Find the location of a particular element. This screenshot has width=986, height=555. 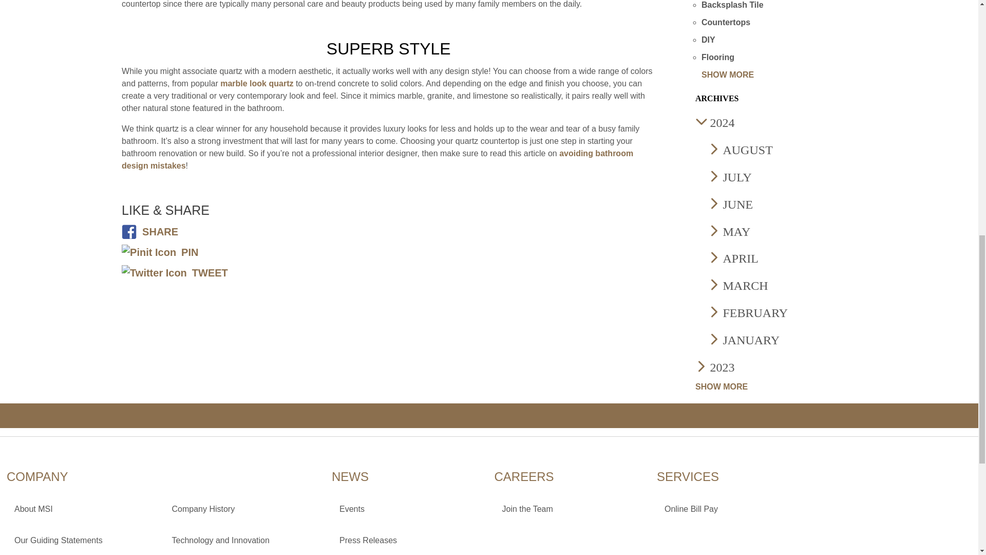

Share on Twitter is located at coordinates (175, 272).